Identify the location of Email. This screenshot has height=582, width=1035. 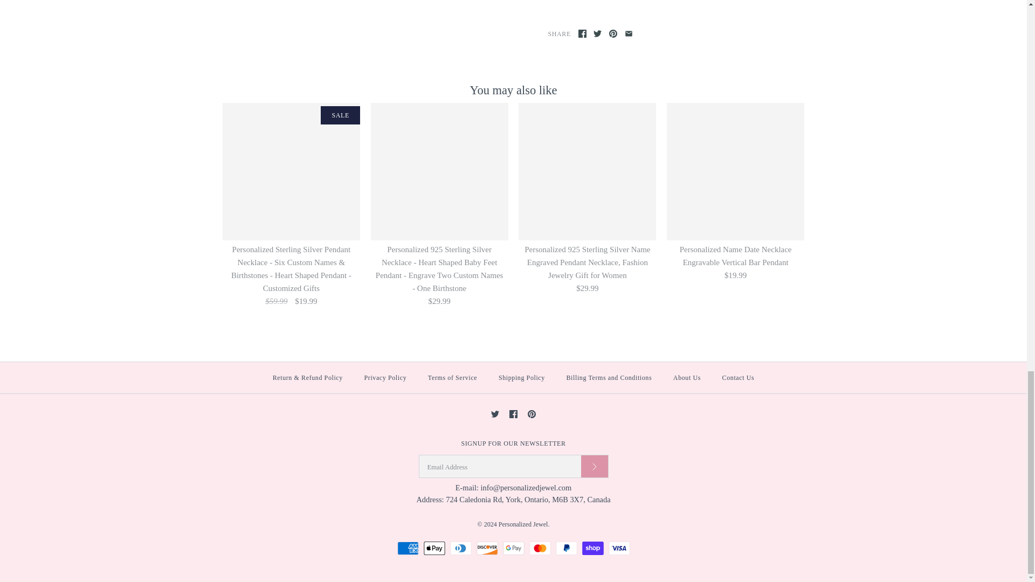
(629, 33).